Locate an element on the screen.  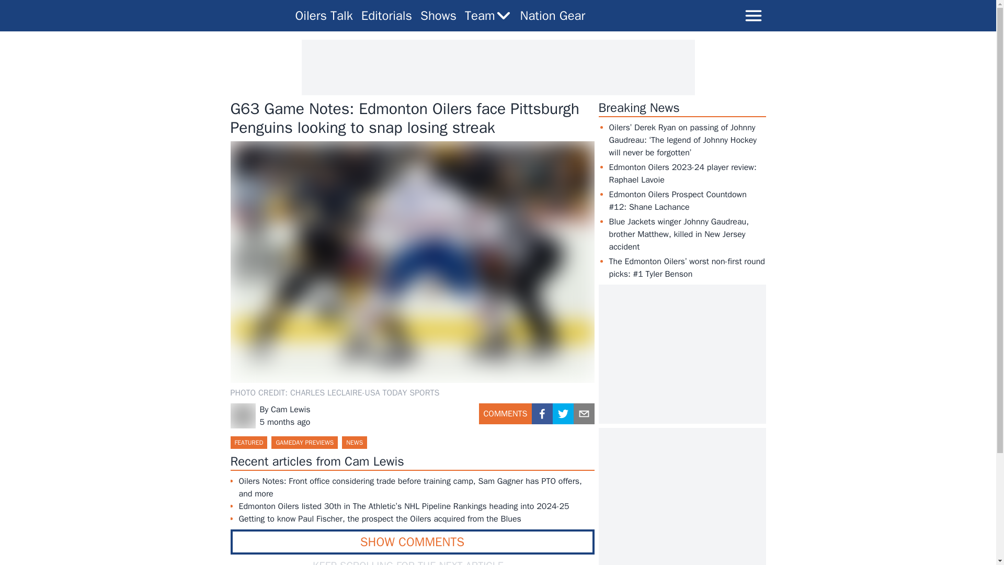
Shows is located at coordinates (438, 16).